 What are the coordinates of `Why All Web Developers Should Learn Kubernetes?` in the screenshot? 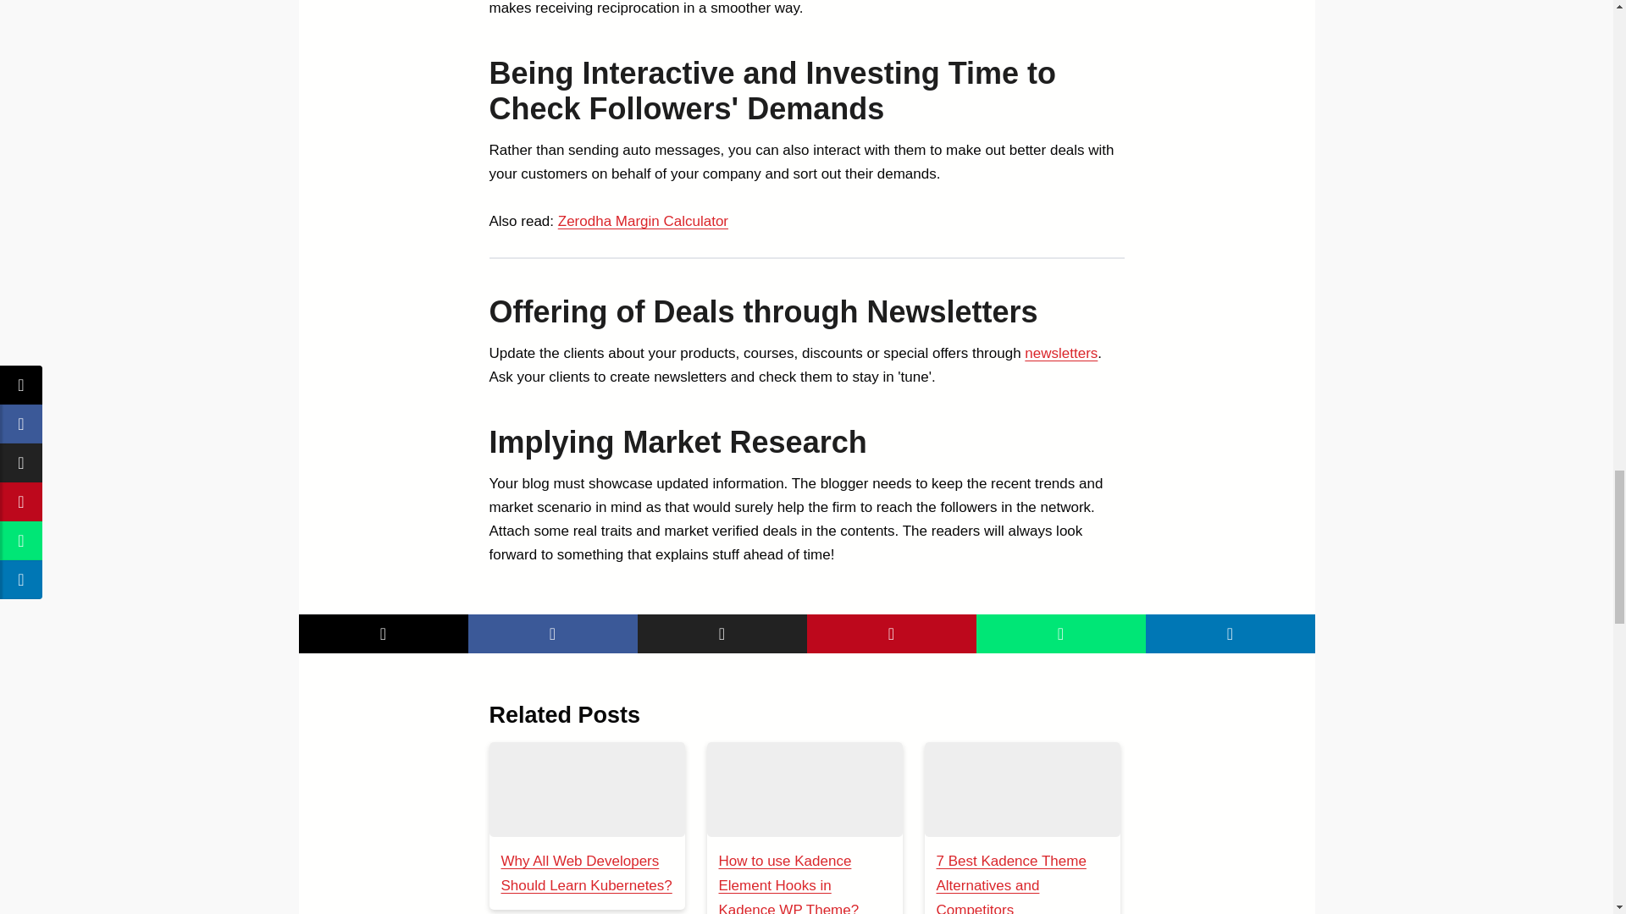 It's located at (586, 873).